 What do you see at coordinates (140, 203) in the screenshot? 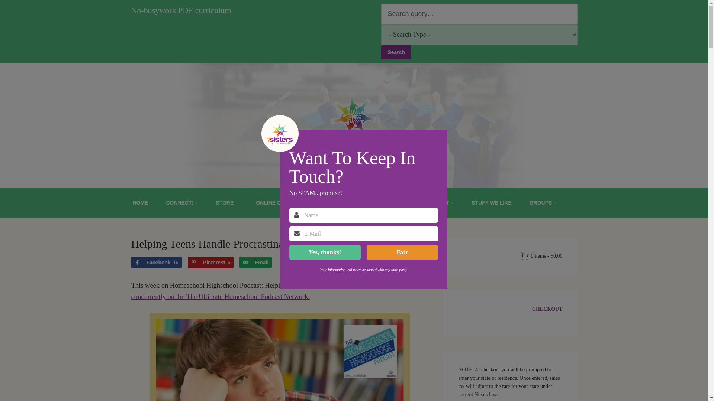
I see `HOME` at bounding box center [140, 203].